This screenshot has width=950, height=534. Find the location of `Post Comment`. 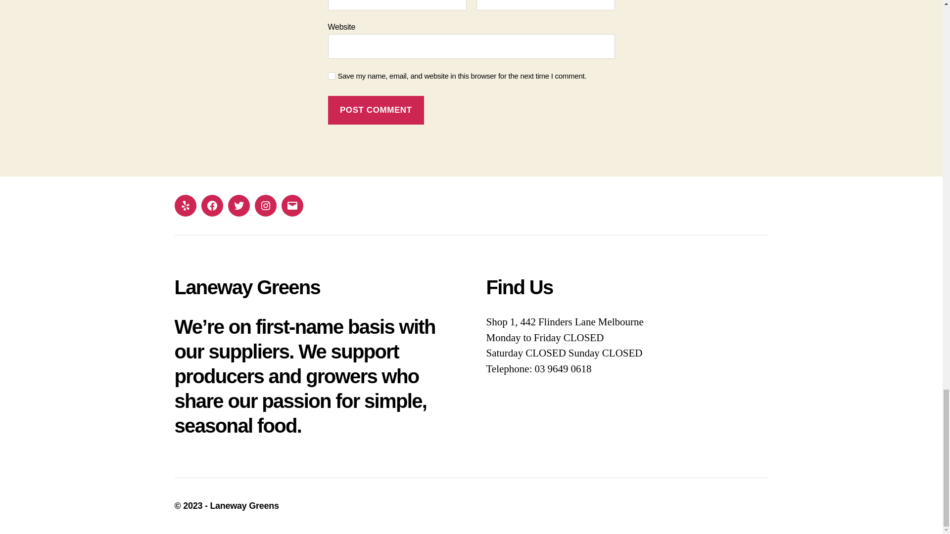

Post Comment is located at coordinates (376, 110).